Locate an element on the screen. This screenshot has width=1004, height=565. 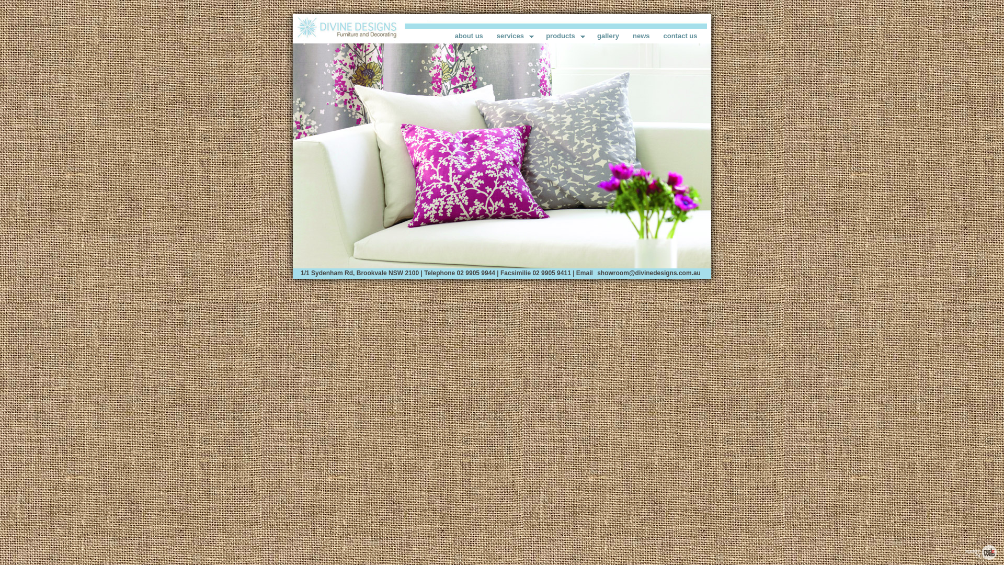
services is located at coordinates (515, 36).